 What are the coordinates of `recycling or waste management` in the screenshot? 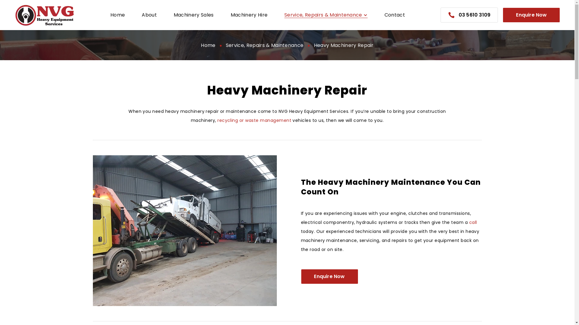 It's located at (255, 120).